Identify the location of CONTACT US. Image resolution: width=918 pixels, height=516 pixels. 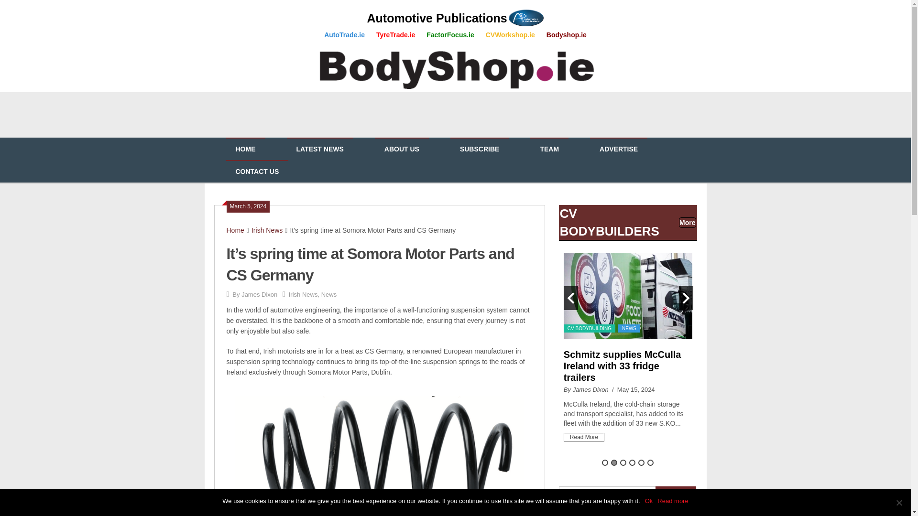
(257, 172).